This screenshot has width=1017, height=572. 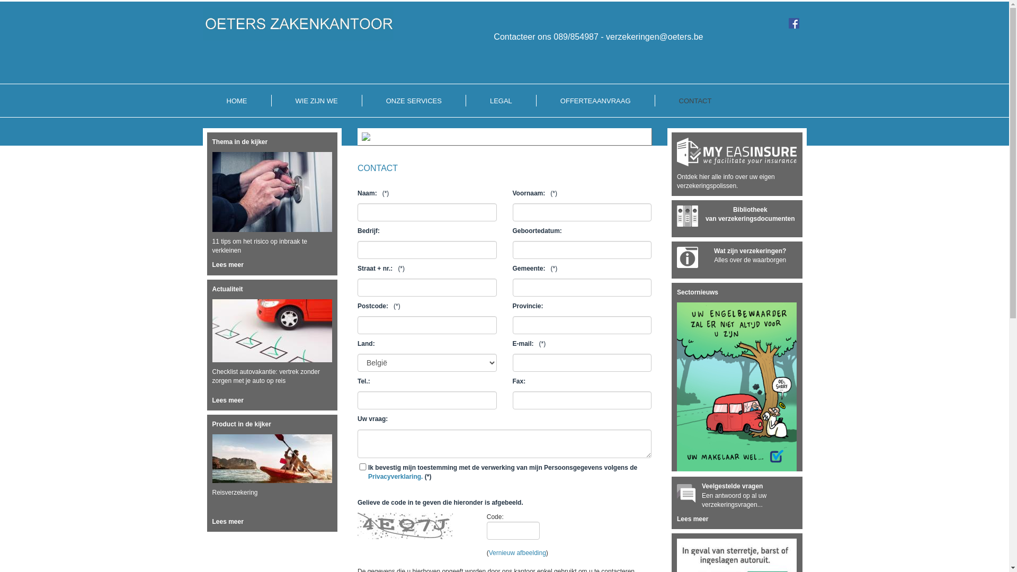 I want to click on Lees meer, so click(x=272, y=403).